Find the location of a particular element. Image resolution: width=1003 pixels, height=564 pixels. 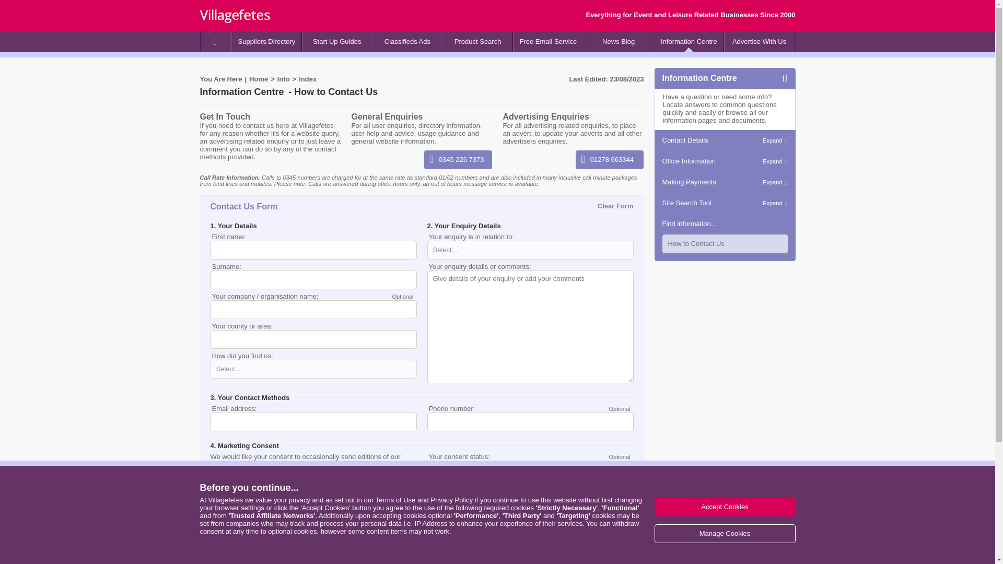

Terms and Conditions of Use is located at coordinates (395, 500).